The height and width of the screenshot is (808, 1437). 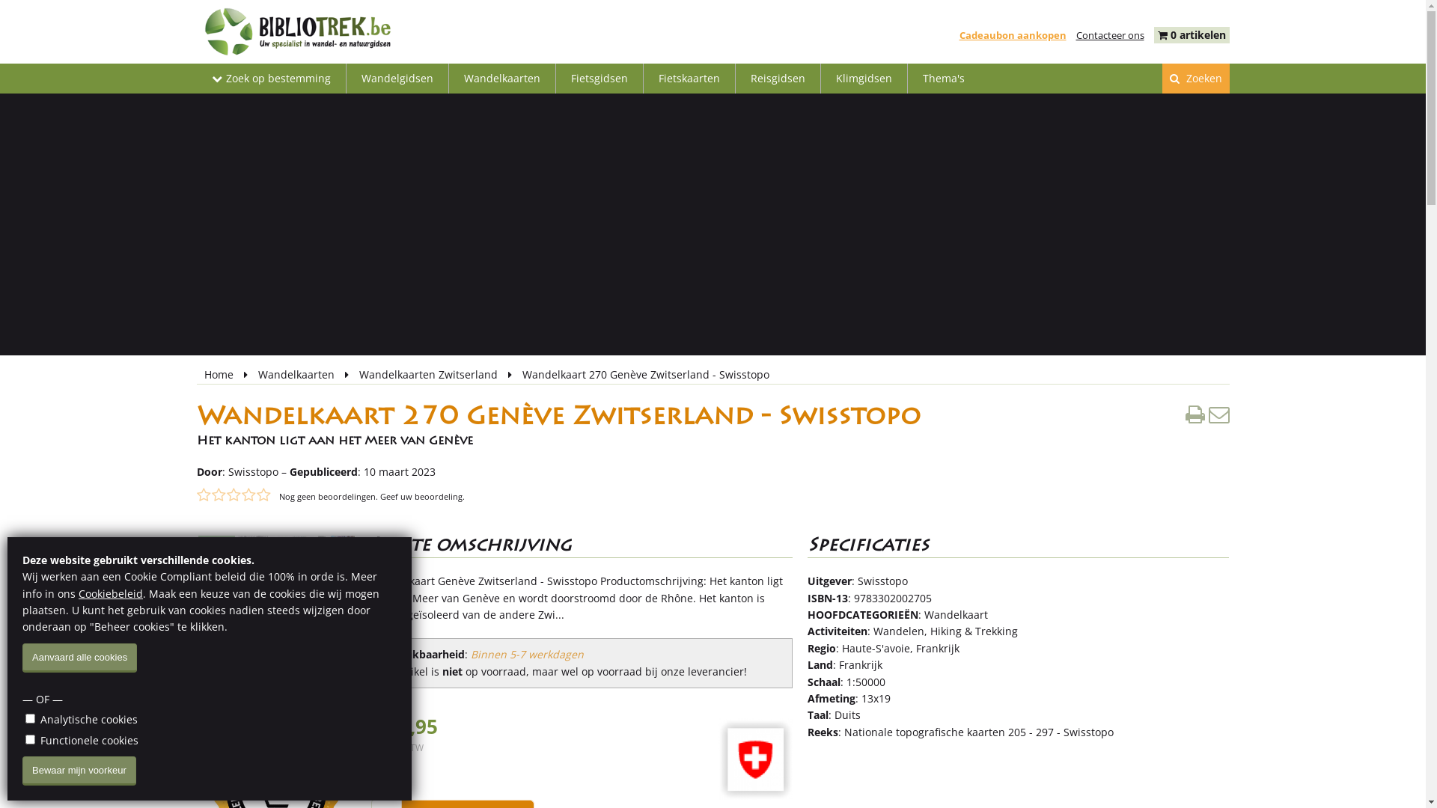 What do you see at coordinates (1198, 34) in the screenshot?
I see `0 artikelen` at bounding box center [1198, 34].